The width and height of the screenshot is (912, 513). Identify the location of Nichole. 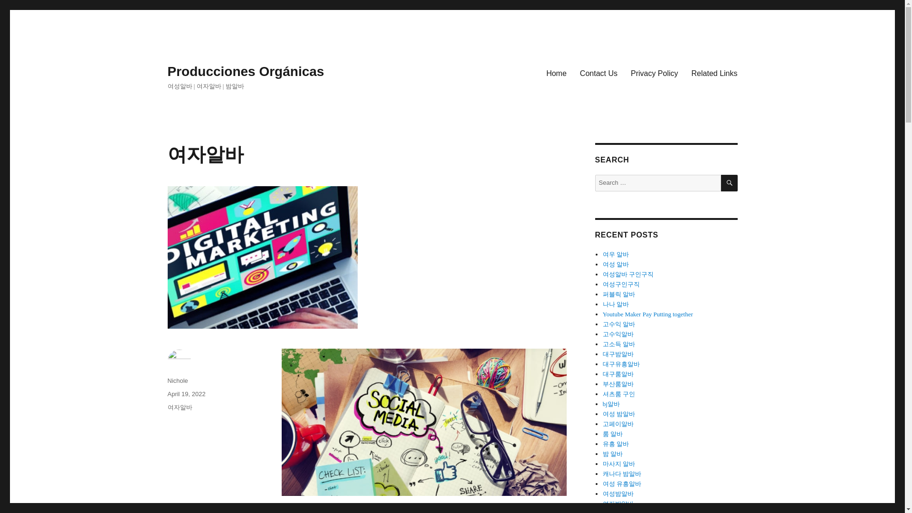
(177, 380).